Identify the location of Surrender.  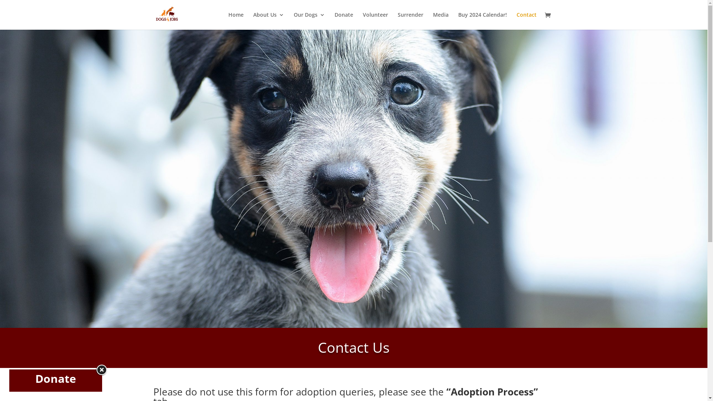
(410, 21).